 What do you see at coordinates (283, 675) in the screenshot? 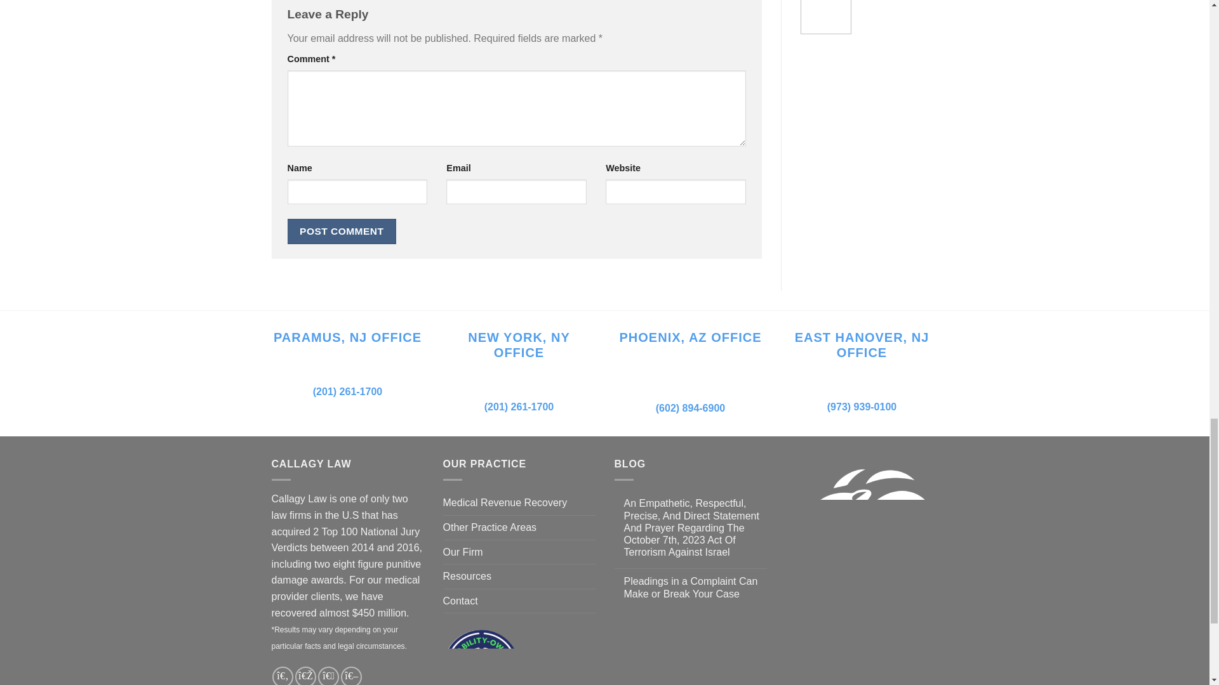
I see `Follow on Facebook` at bounding box center [283, 675].